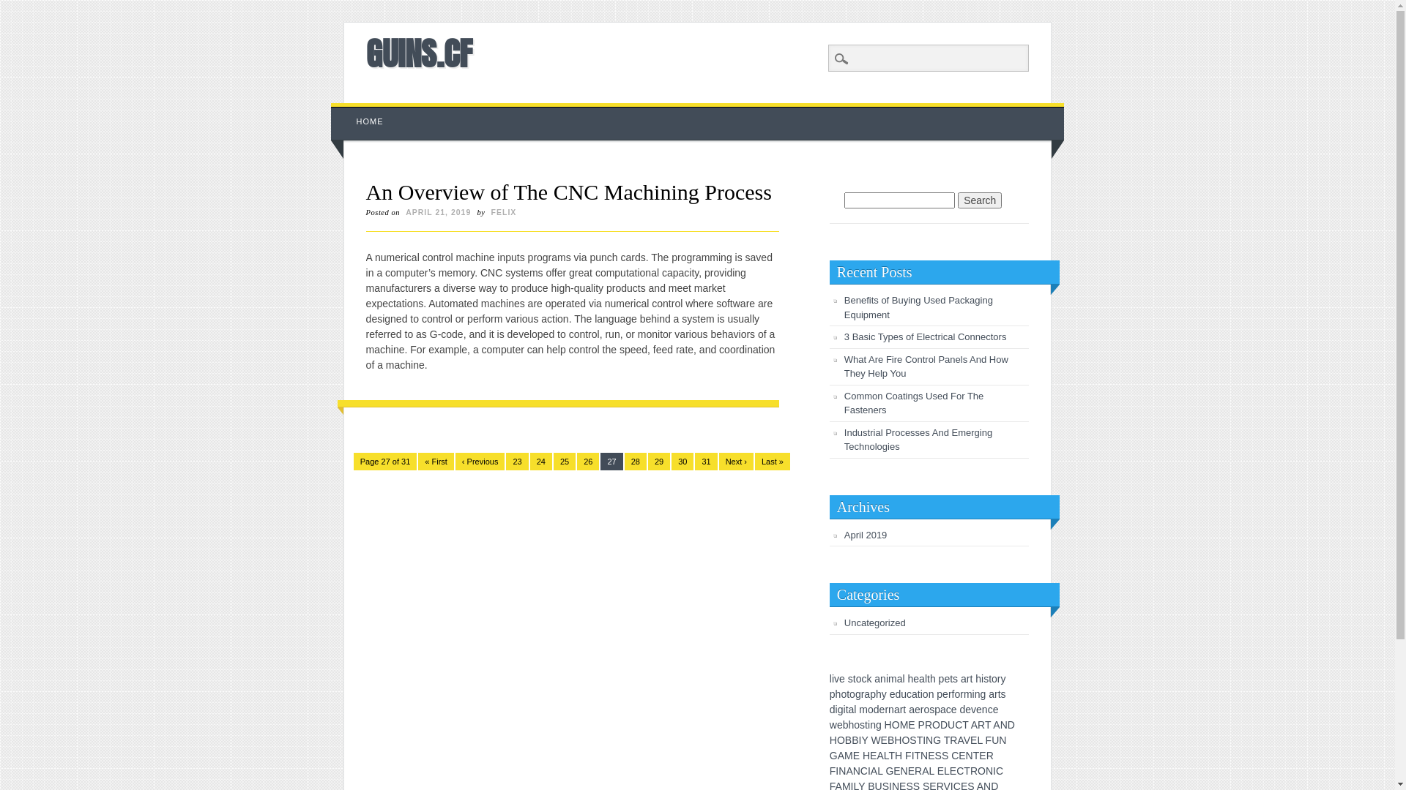 The height and width of the screenshot is (790, 1406). Describe the element at coordinates (848, 740) in the screenshot. I see `B` at that location.